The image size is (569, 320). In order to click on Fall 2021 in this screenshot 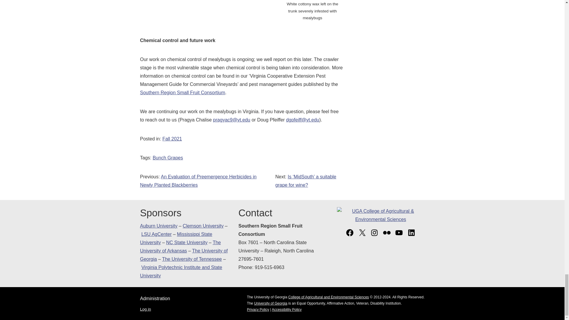, I will do `click(172, 139)`.